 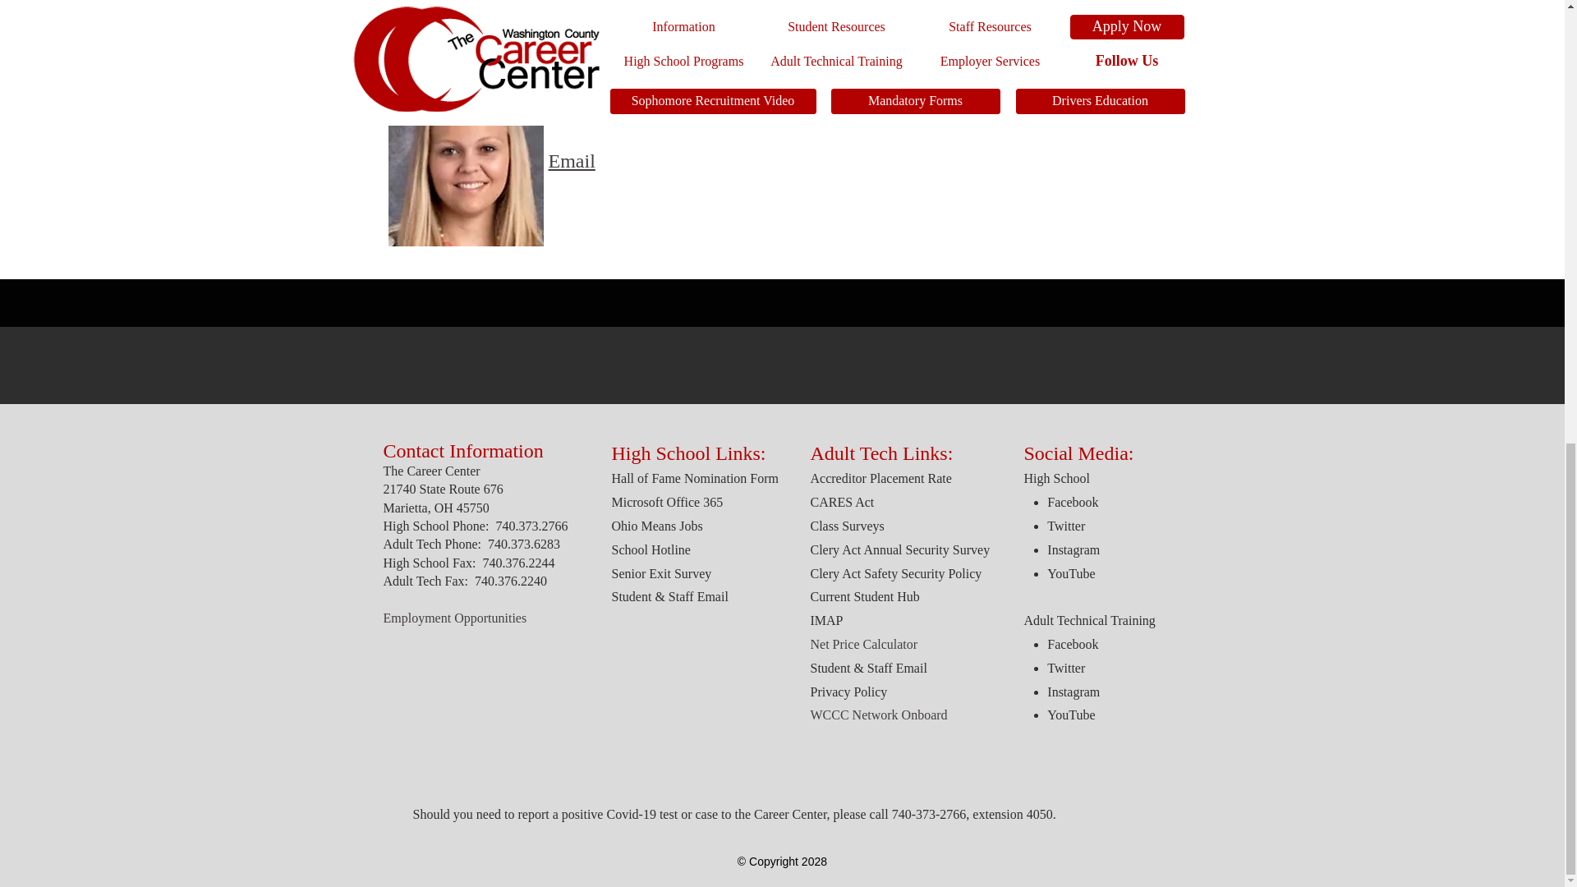 What do you see at coordinates (1073, 549) in the screenshot?
I see `Instagram` at bounding box center [1073, 549].